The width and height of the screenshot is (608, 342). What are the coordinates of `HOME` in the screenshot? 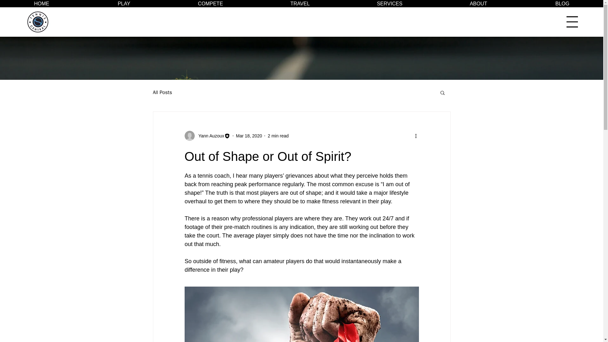 It's located at (42, 3).